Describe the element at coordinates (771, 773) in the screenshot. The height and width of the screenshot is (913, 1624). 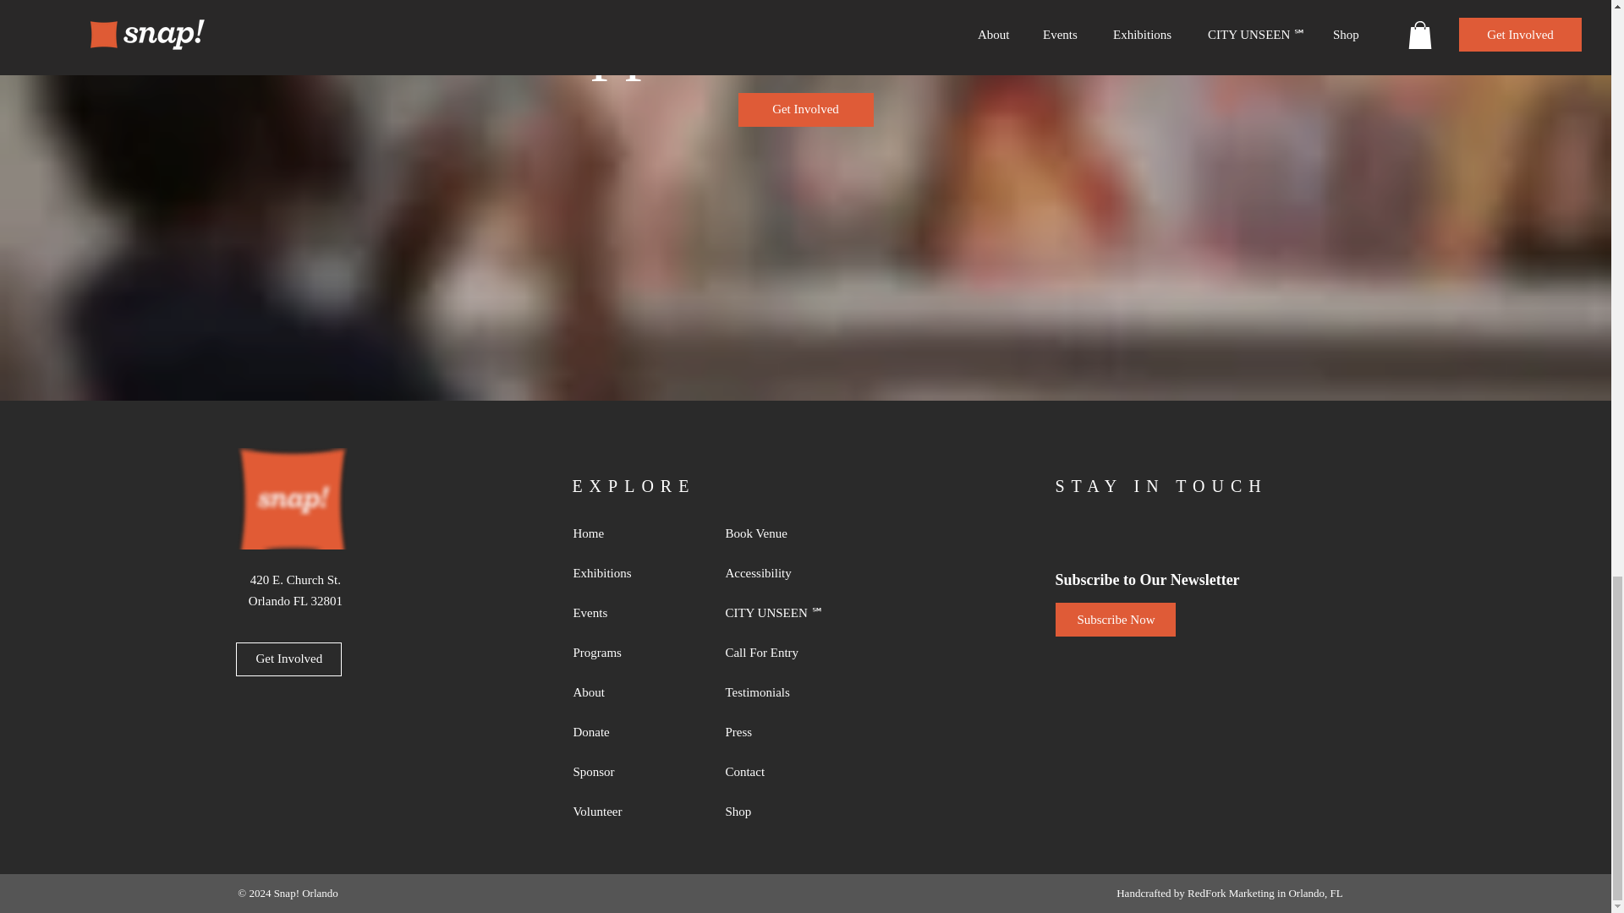
I see `Contact` at that location.